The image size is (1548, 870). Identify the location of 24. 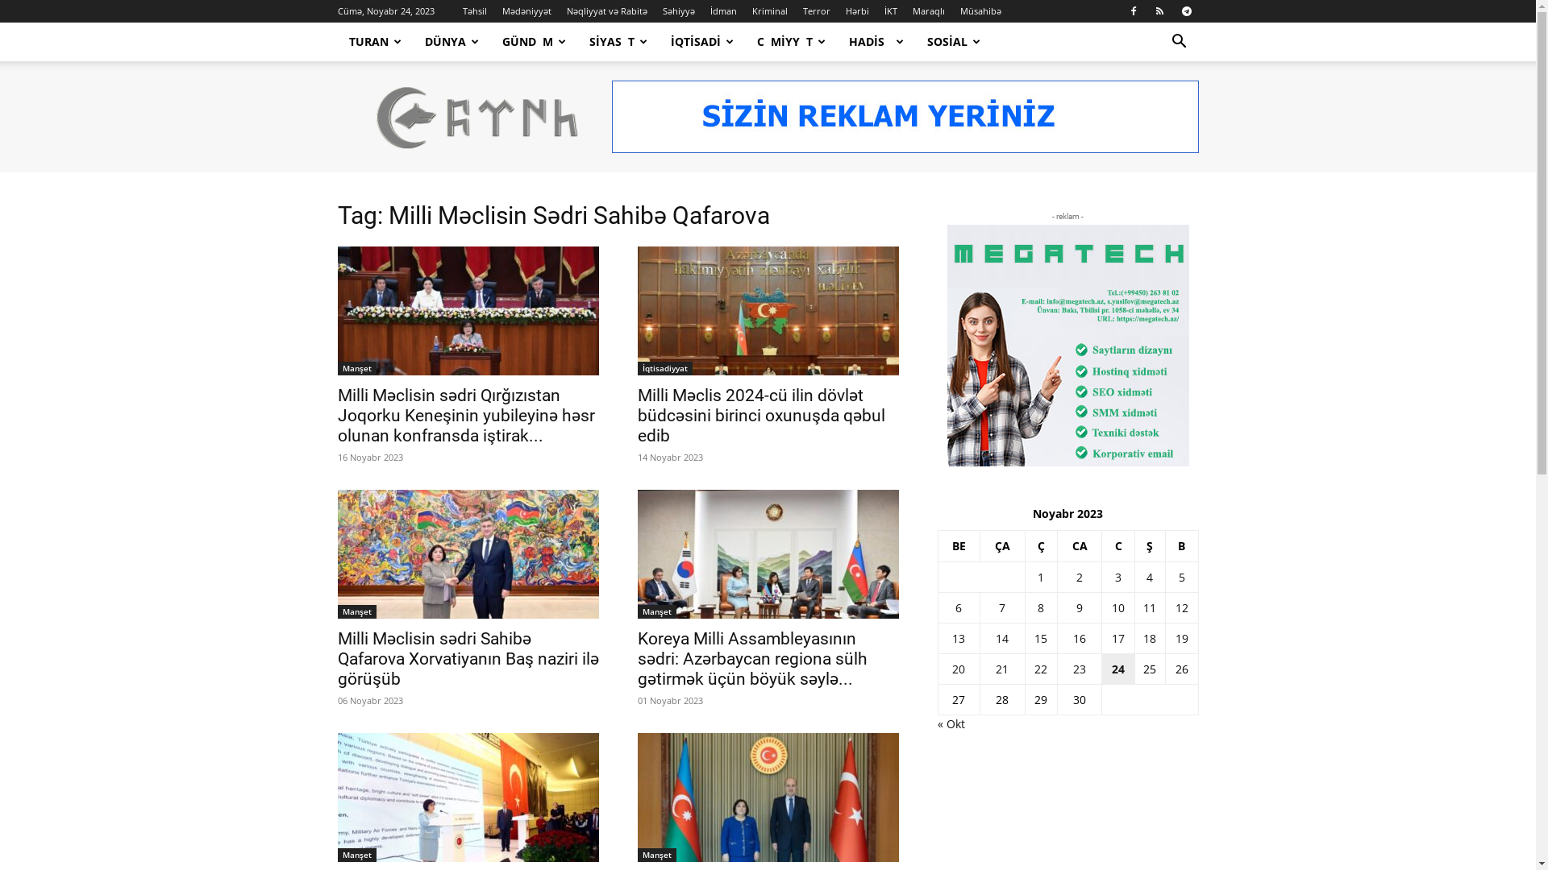
(1118, 669).